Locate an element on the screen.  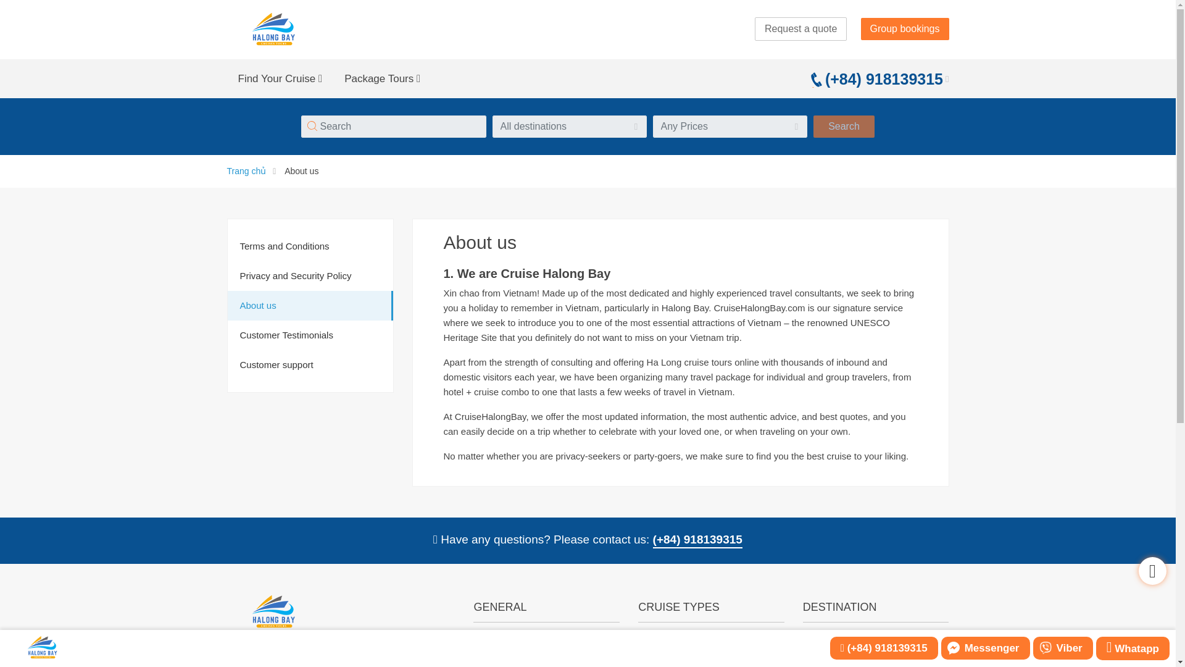
5-star cruises is located at coordinates (665, 642).